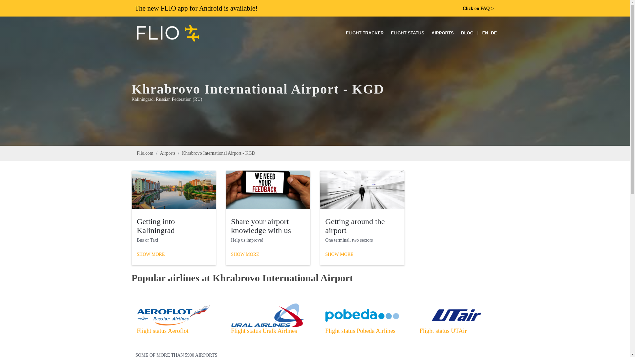  What do you see at coordinates (360, 331) in the screenshot?
I see `Flight status Pobeda Airlines` at bounding box center [360, 331].